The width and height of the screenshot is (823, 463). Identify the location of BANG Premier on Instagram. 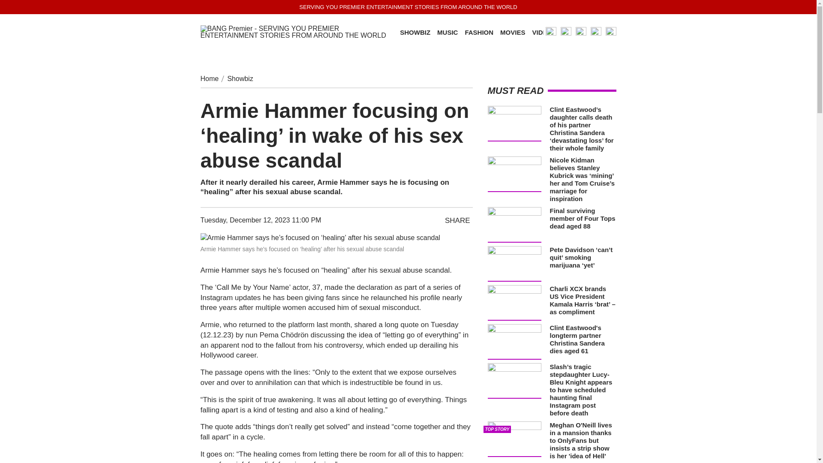
(550, 32).